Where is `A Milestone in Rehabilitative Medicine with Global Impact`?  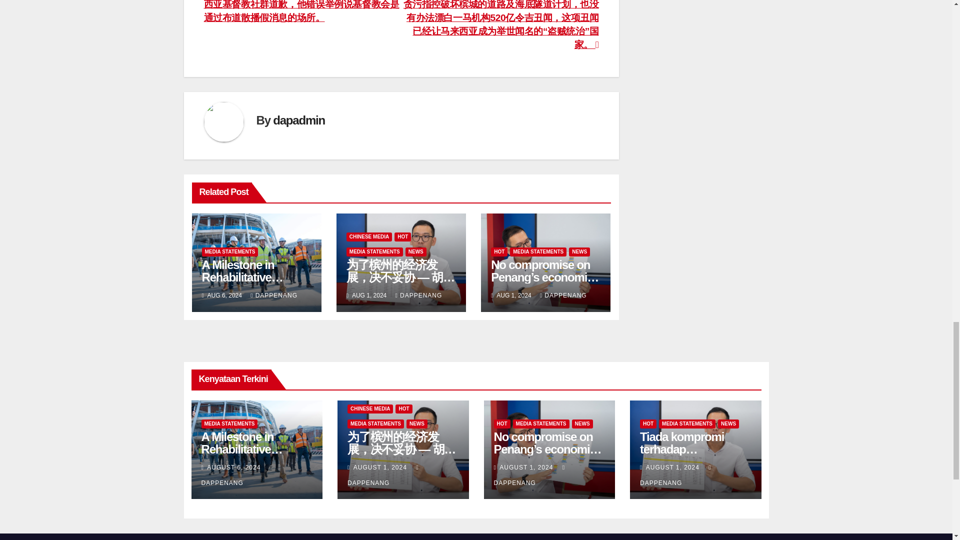
A Milestone in Rehabilitative Medicine with Global Impact is located at coordinates (255, 283).